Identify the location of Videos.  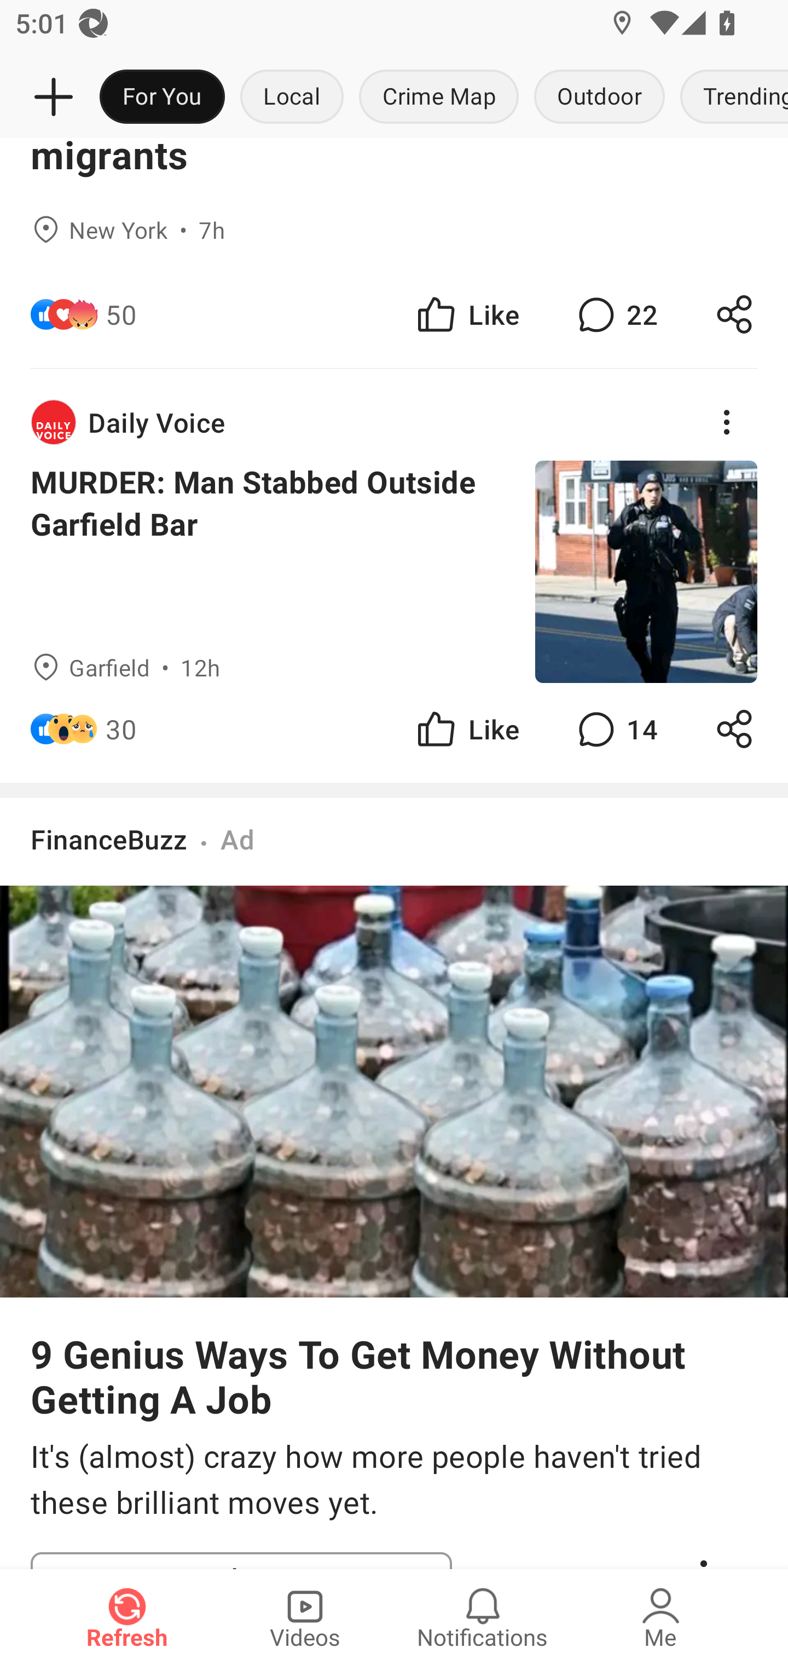
(305, 1617).